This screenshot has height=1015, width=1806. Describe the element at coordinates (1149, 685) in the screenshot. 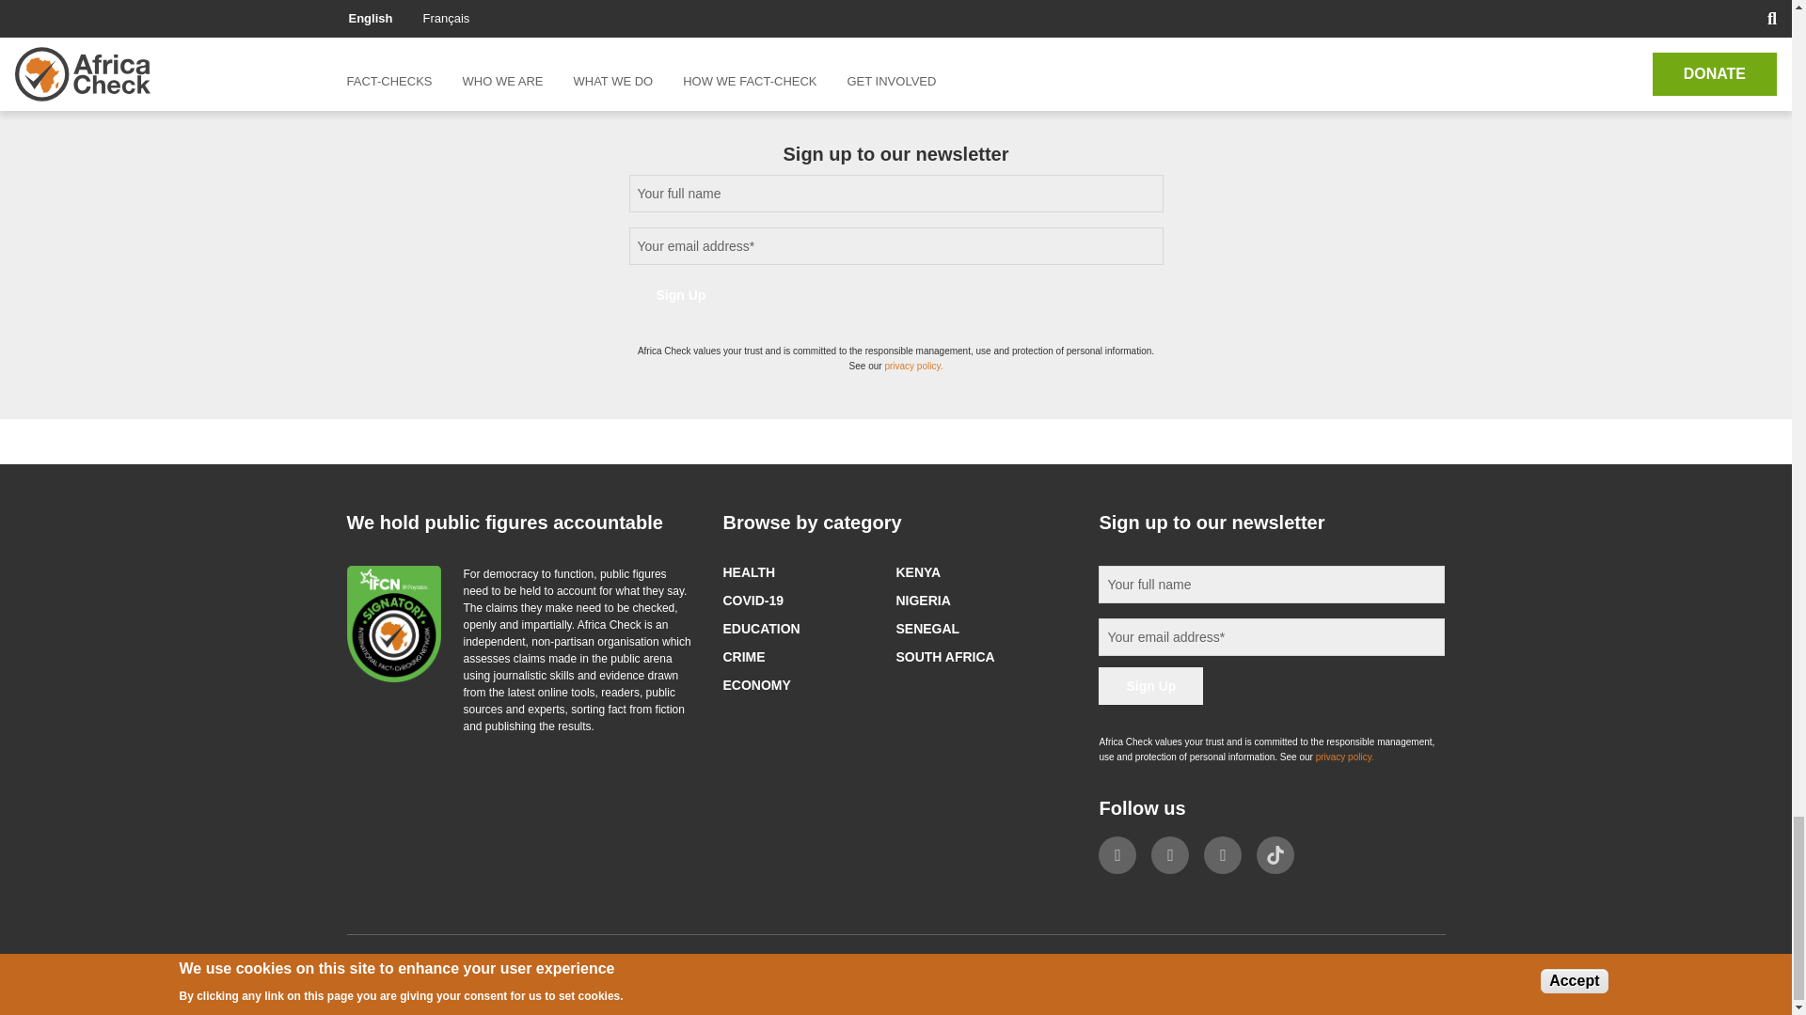

I see `Sign Up` at that location.